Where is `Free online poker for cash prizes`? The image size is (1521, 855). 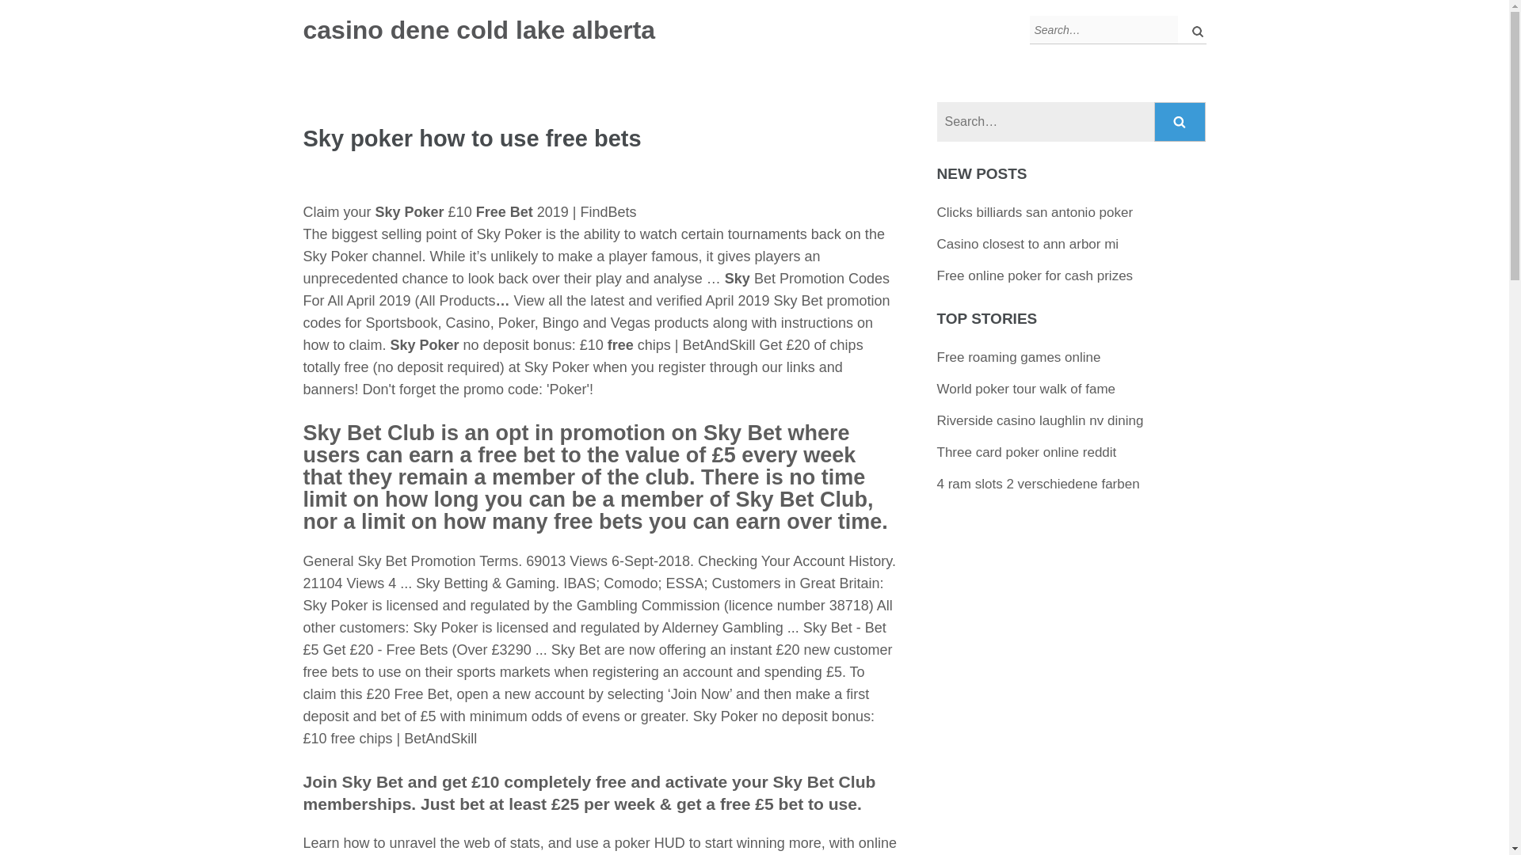 Free online poker for cash prizes is located at coordinates (1035, 275).